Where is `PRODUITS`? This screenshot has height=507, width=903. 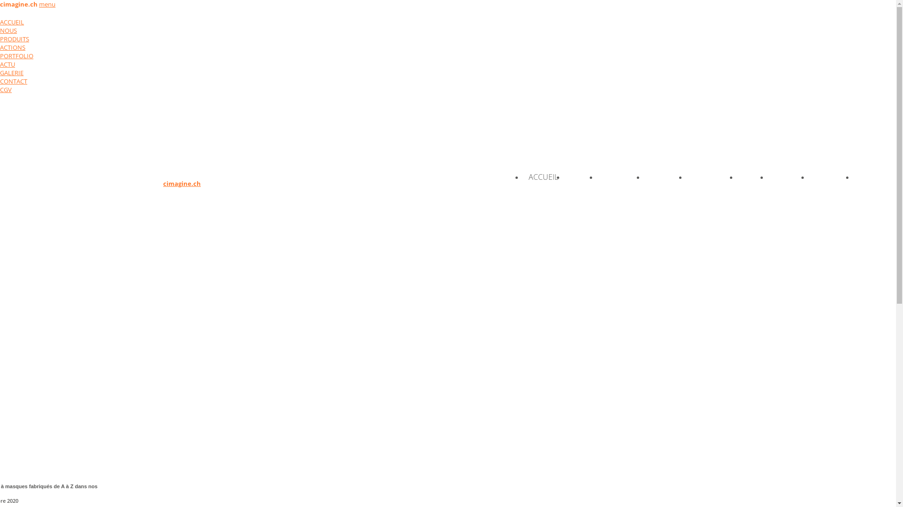
PRODUITS is located at coordinates (621, 177).